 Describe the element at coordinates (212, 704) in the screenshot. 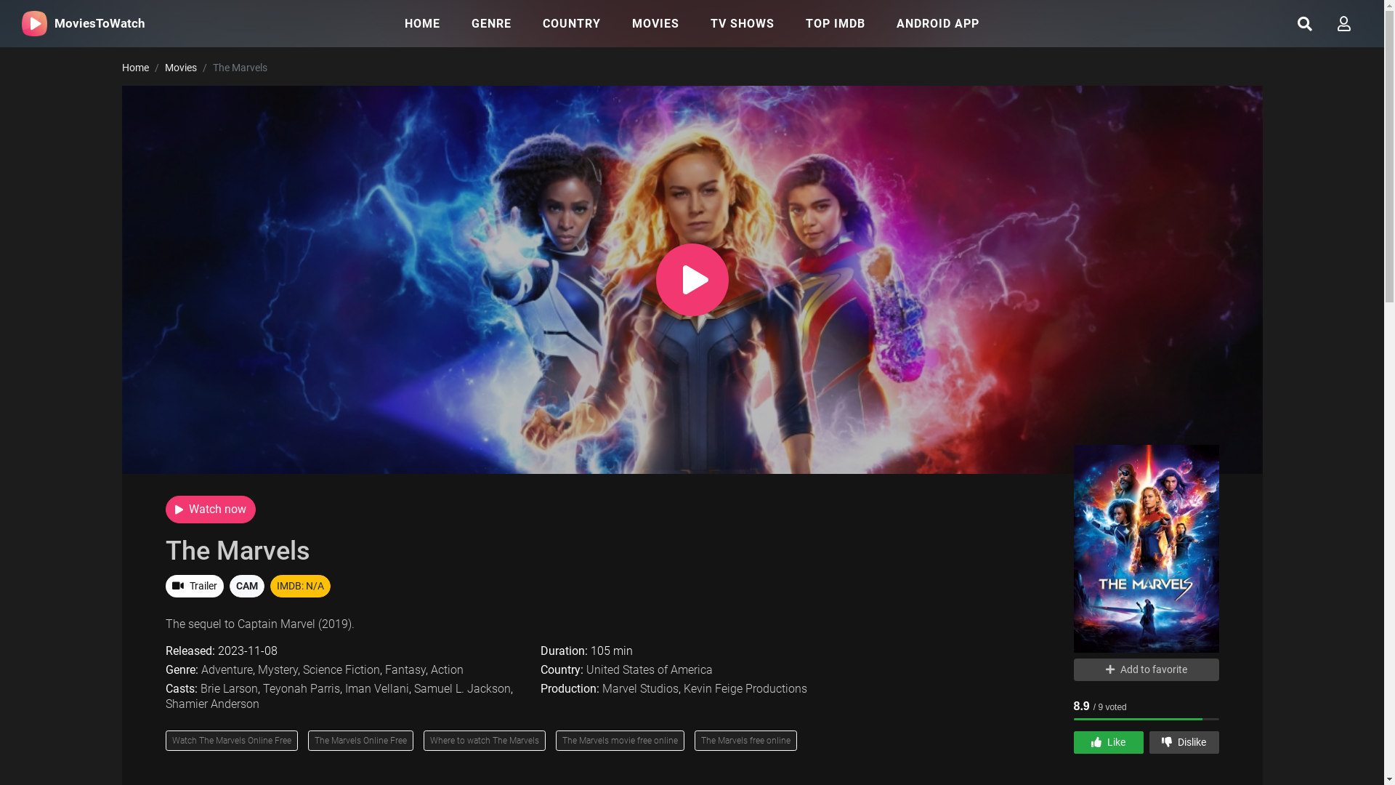

I see `Shamier Anderson` at that location.